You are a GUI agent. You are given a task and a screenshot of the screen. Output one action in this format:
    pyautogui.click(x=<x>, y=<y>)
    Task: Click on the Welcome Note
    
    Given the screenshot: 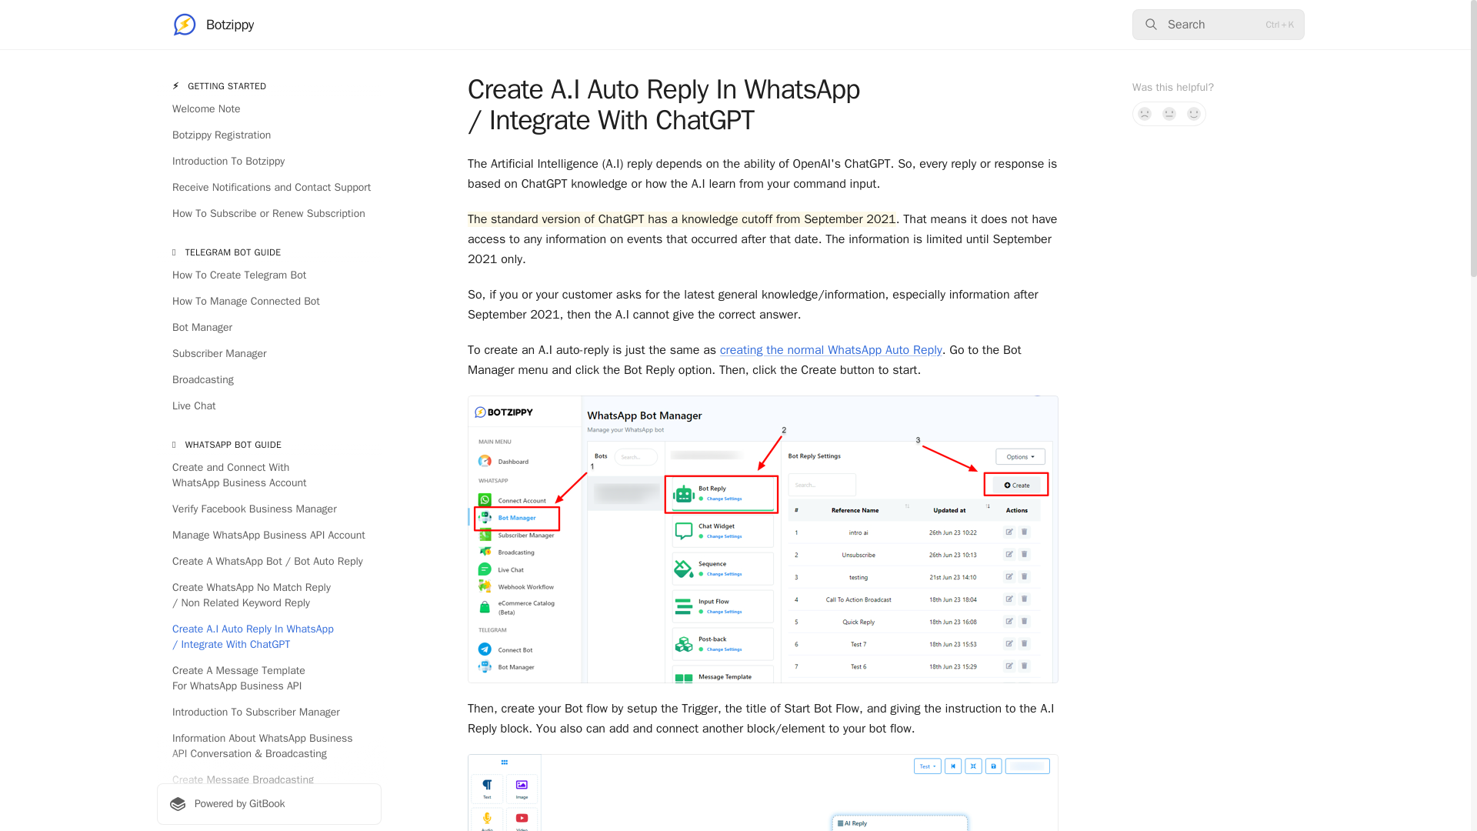 What is the action you would take?
    pyautogui.click(x=268, y=109)
    